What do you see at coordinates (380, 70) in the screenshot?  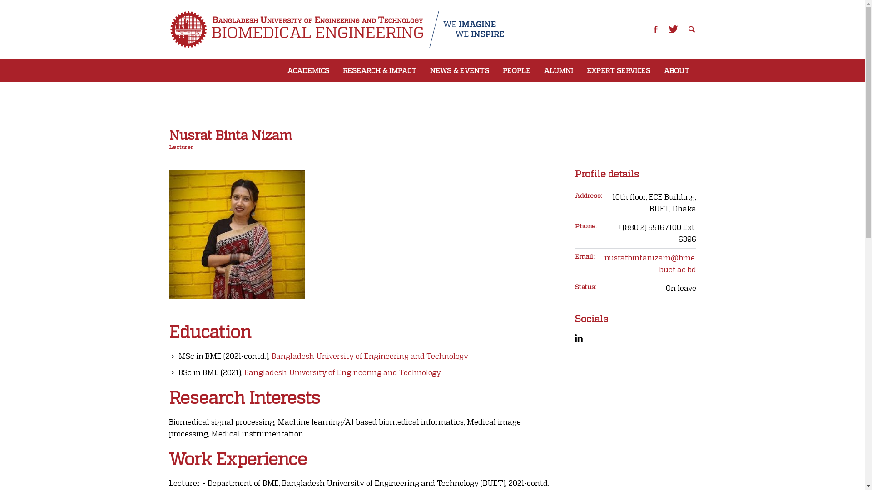 I see `RESEARCH & IMPACT` at bounding box center [380, 70].